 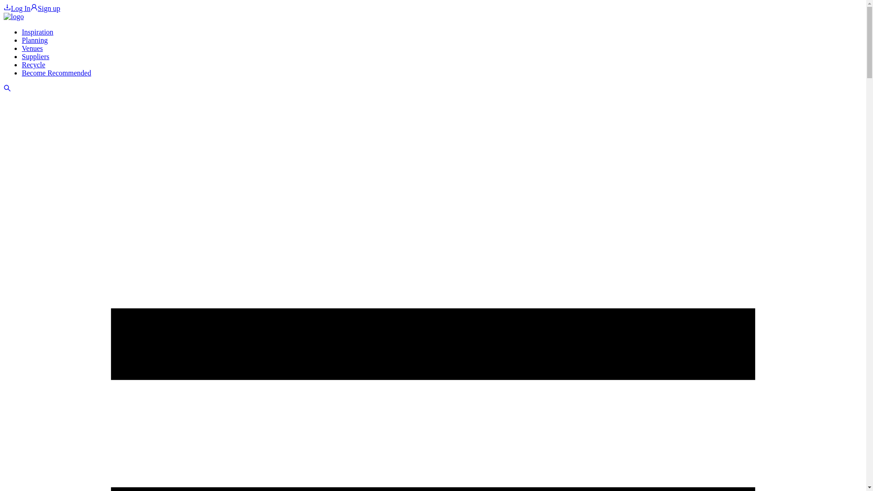 I want to click on Planning, so click(x=35, y=40).